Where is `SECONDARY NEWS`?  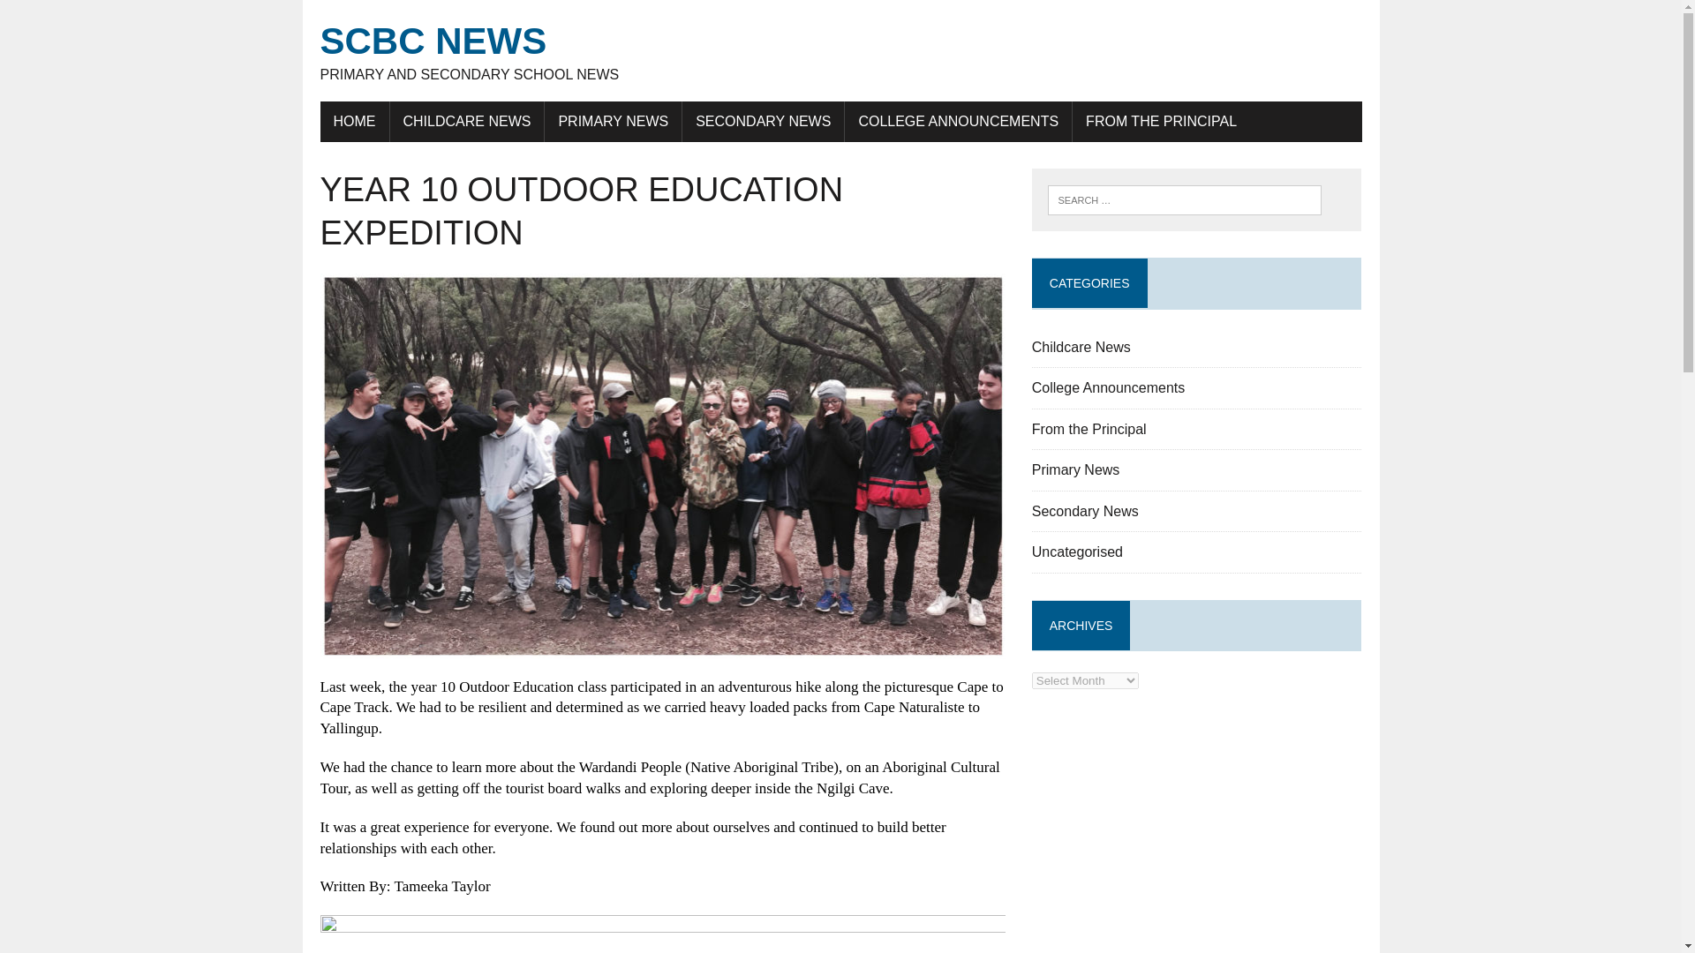
SECONDARY NEWS is located at coordinates (763, 121).